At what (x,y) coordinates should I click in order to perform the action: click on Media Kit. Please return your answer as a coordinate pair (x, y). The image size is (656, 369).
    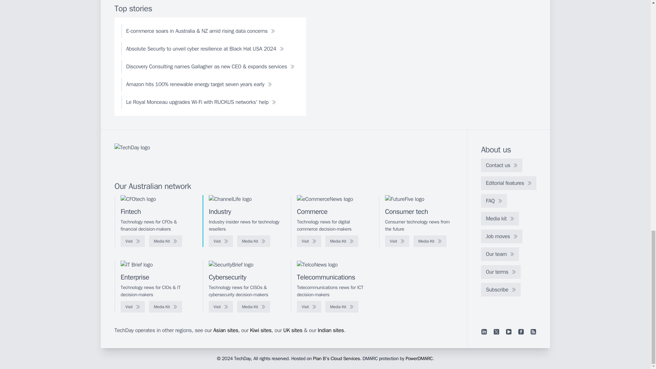
    Looking at the image, I should click on (342, 241).